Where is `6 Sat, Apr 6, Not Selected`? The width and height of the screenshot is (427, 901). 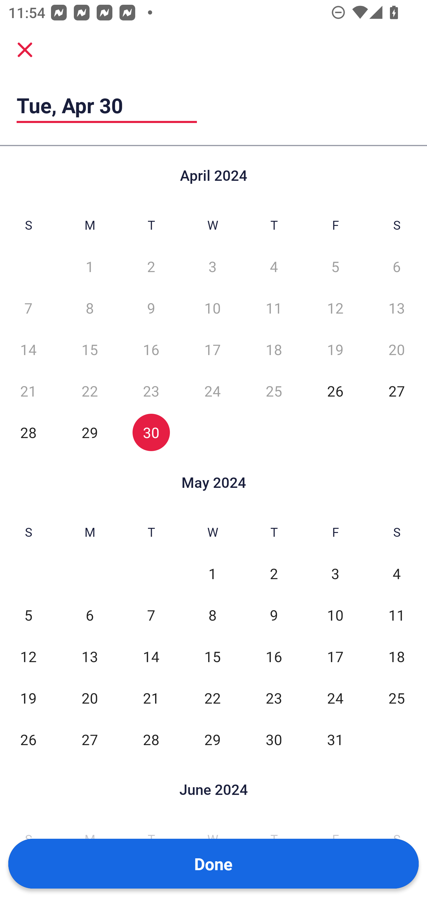 6 Sat, Apr 6, Not Selected is located at coordinates (397, 266).